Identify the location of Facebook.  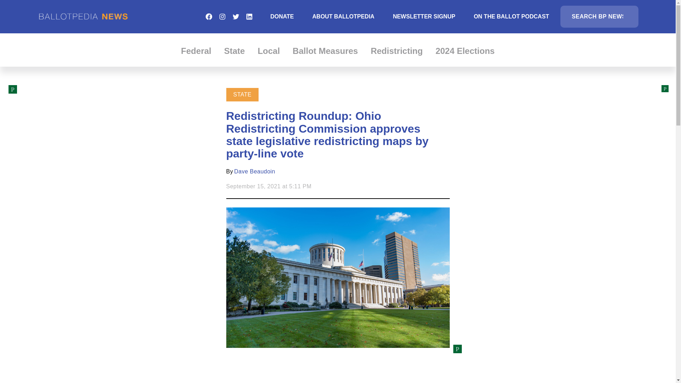
(209, 16).